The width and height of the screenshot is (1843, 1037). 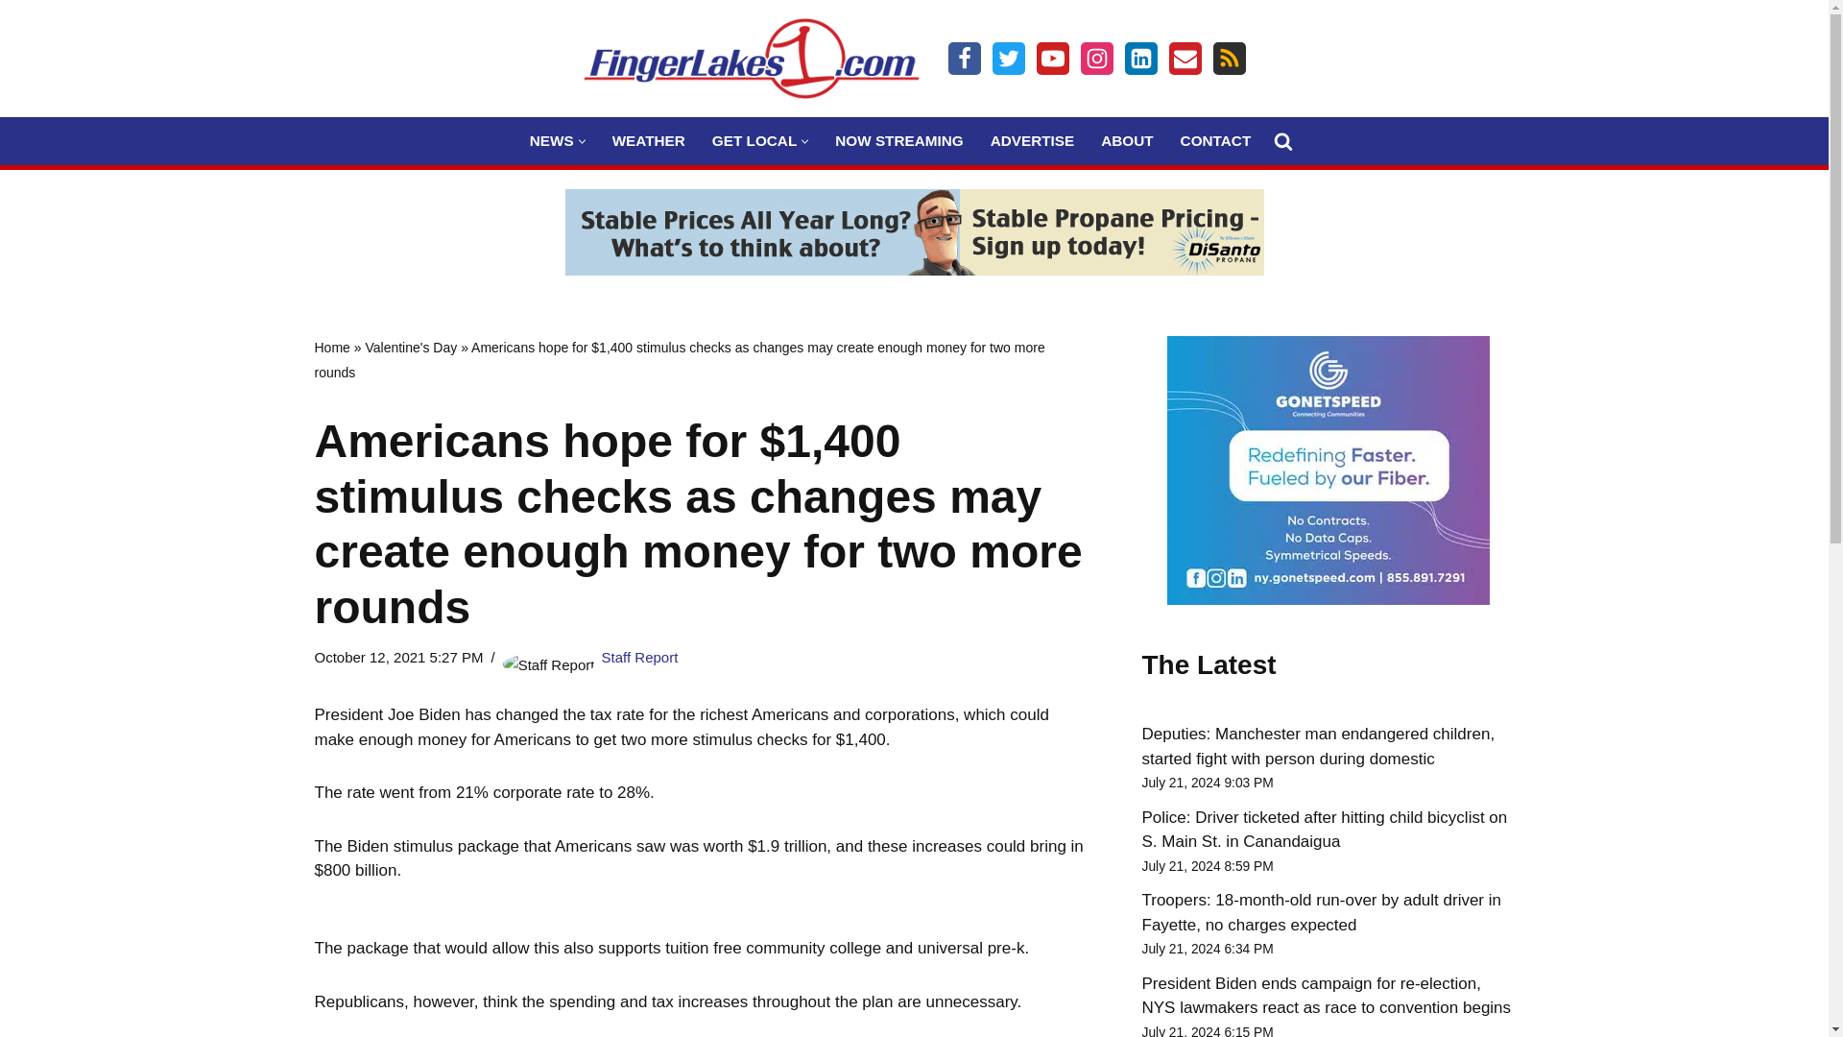 I want to click on ADVERTISE, so click(x=1033, y=140).